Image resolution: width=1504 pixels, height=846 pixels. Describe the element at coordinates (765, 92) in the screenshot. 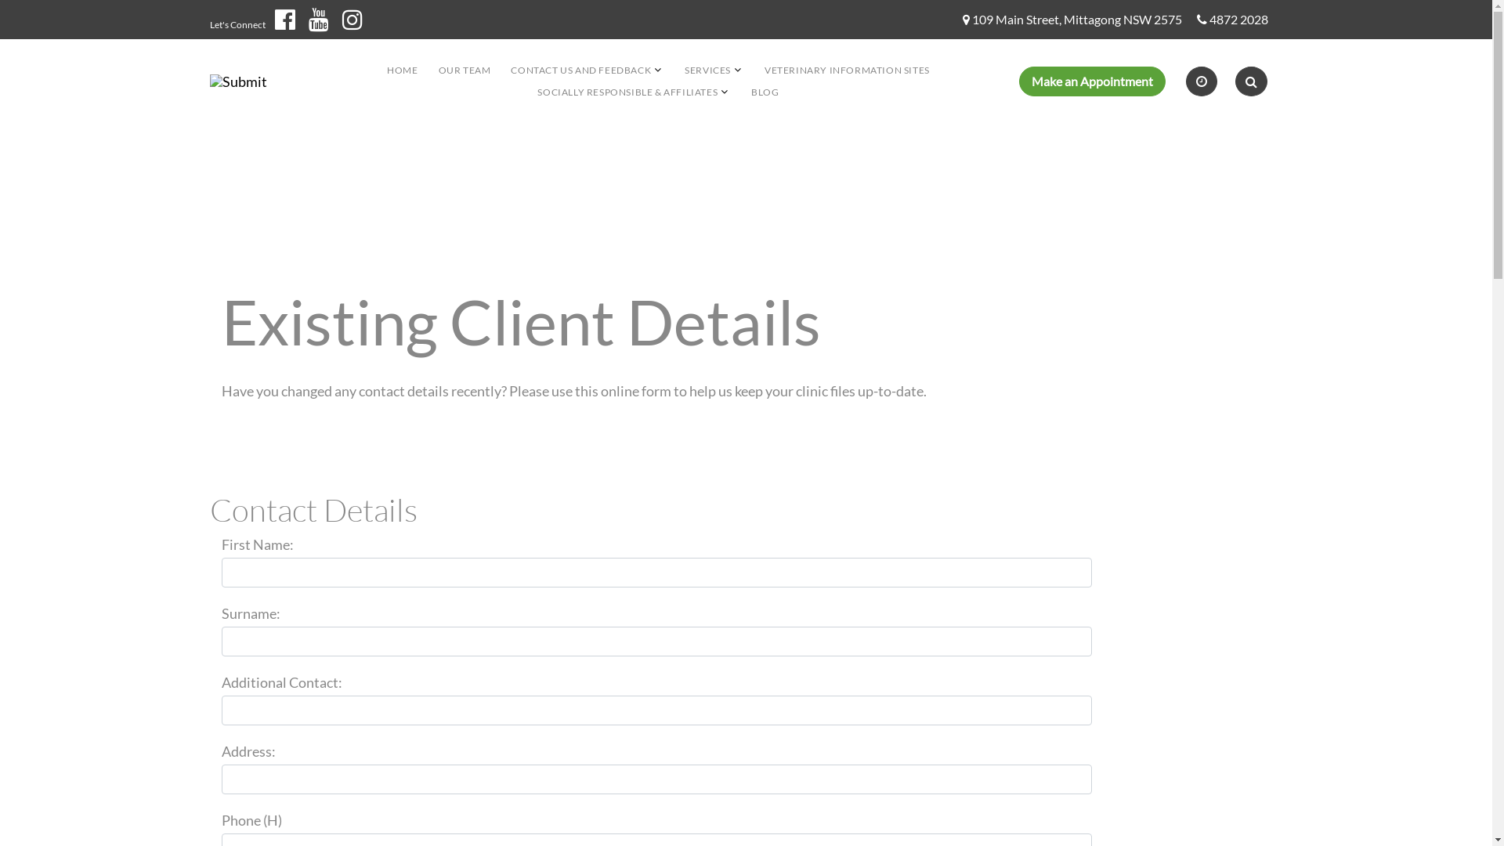

I see `BLOG` at that location.